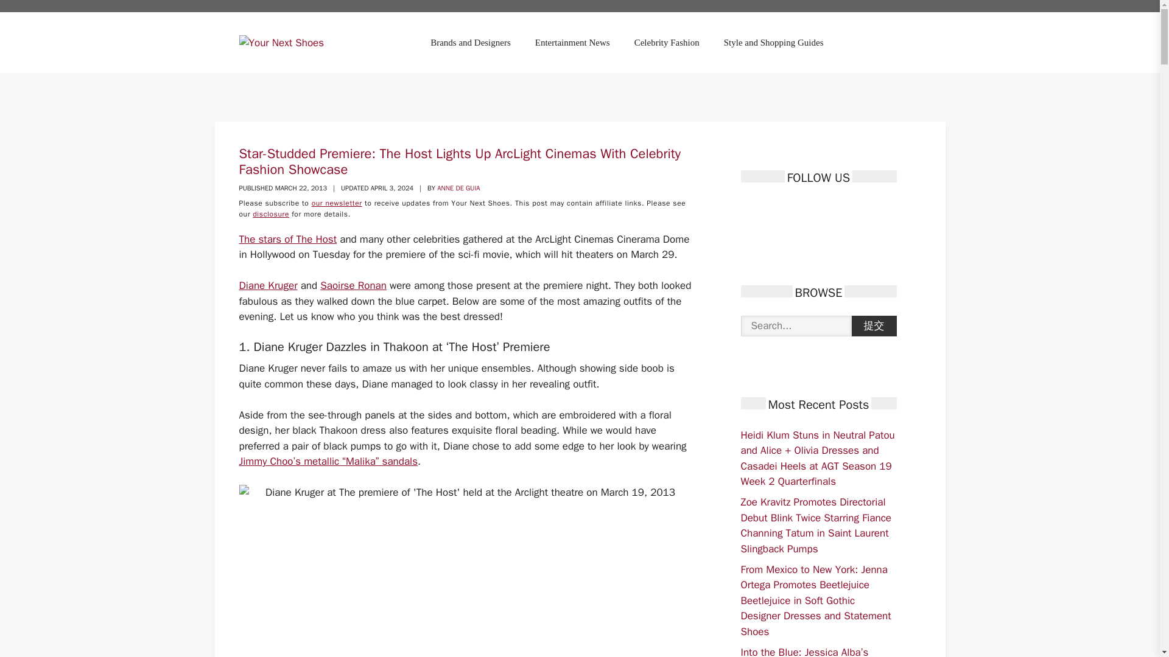 The image size is (1169, 657). I want to click on Saoirse Ronan, so click(353, 285).